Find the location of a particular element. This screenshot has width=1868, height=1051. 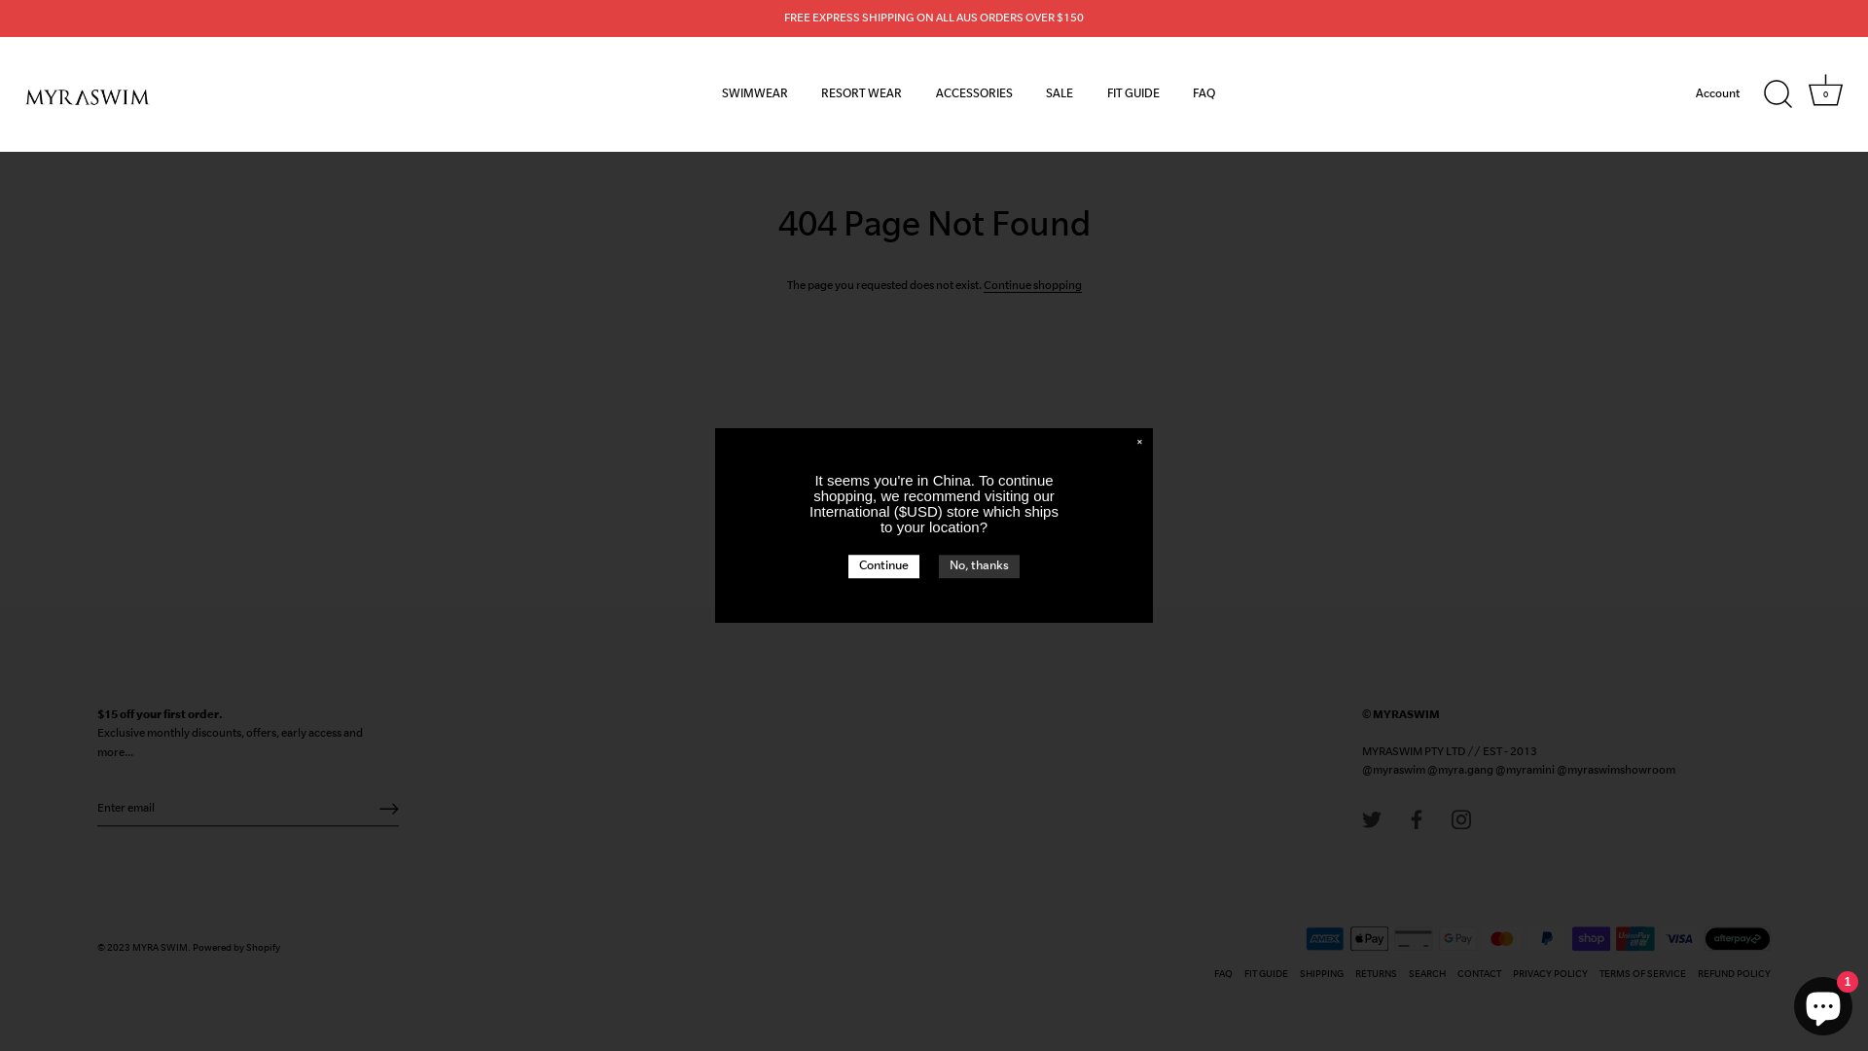

FAQ is located at coordinates (1204, 95).